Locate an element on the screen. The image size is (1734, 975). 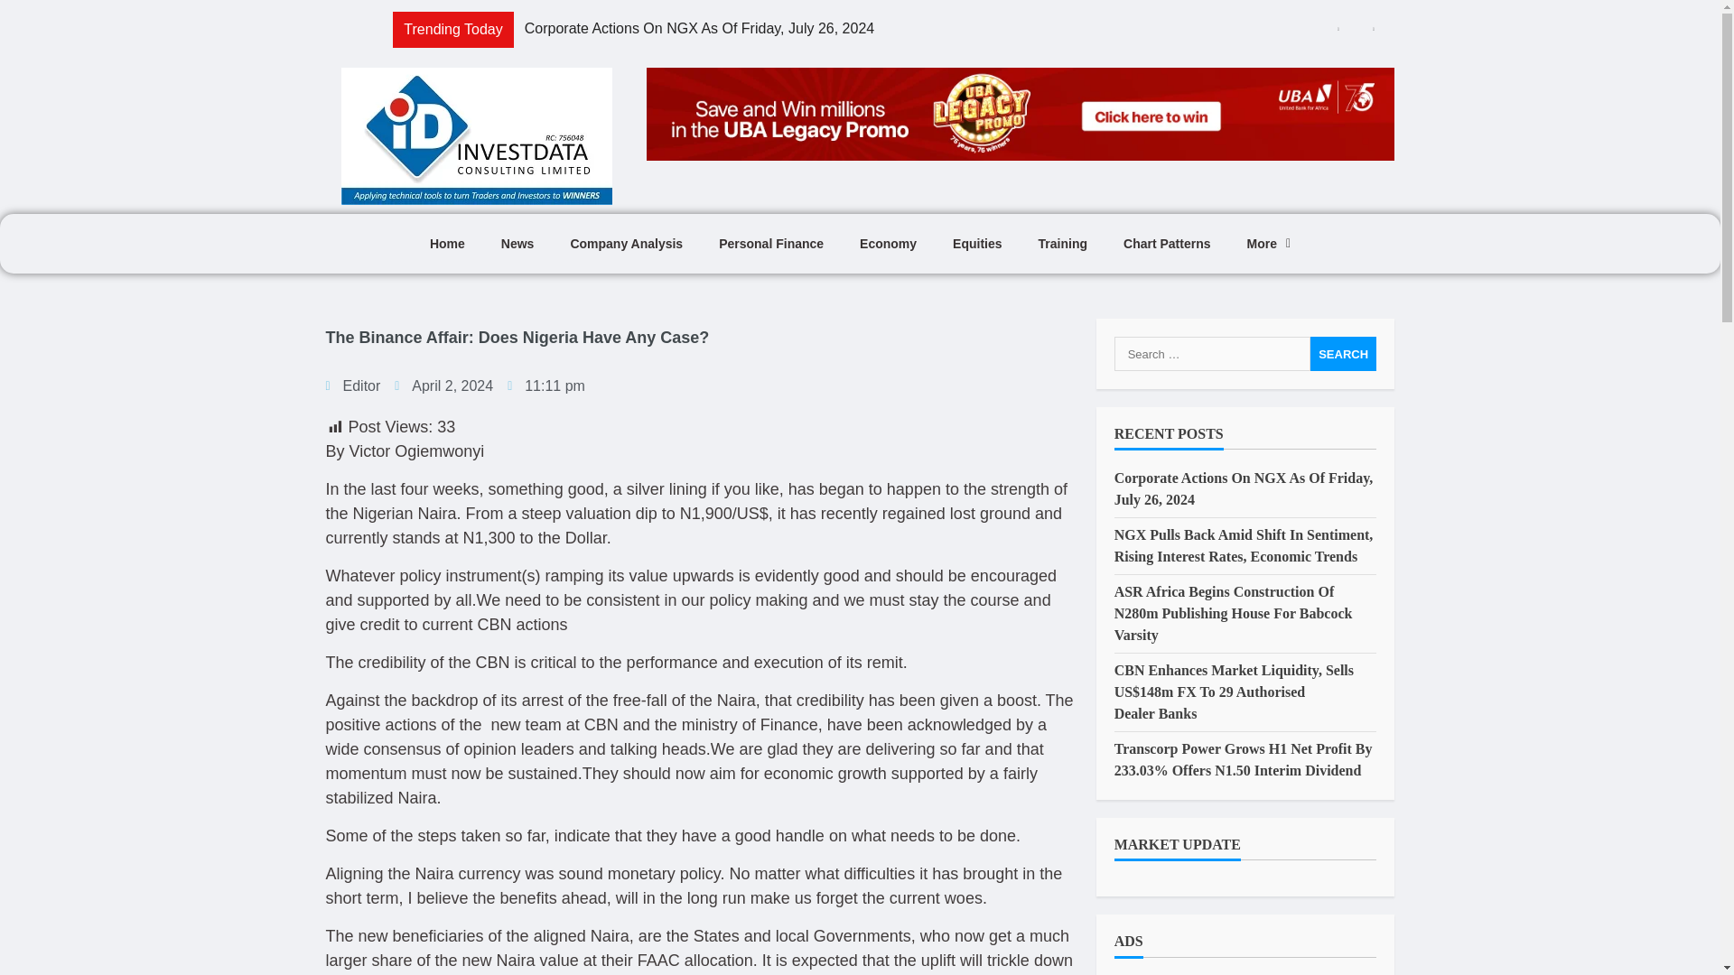
More is located at coordinates (1268, 244).